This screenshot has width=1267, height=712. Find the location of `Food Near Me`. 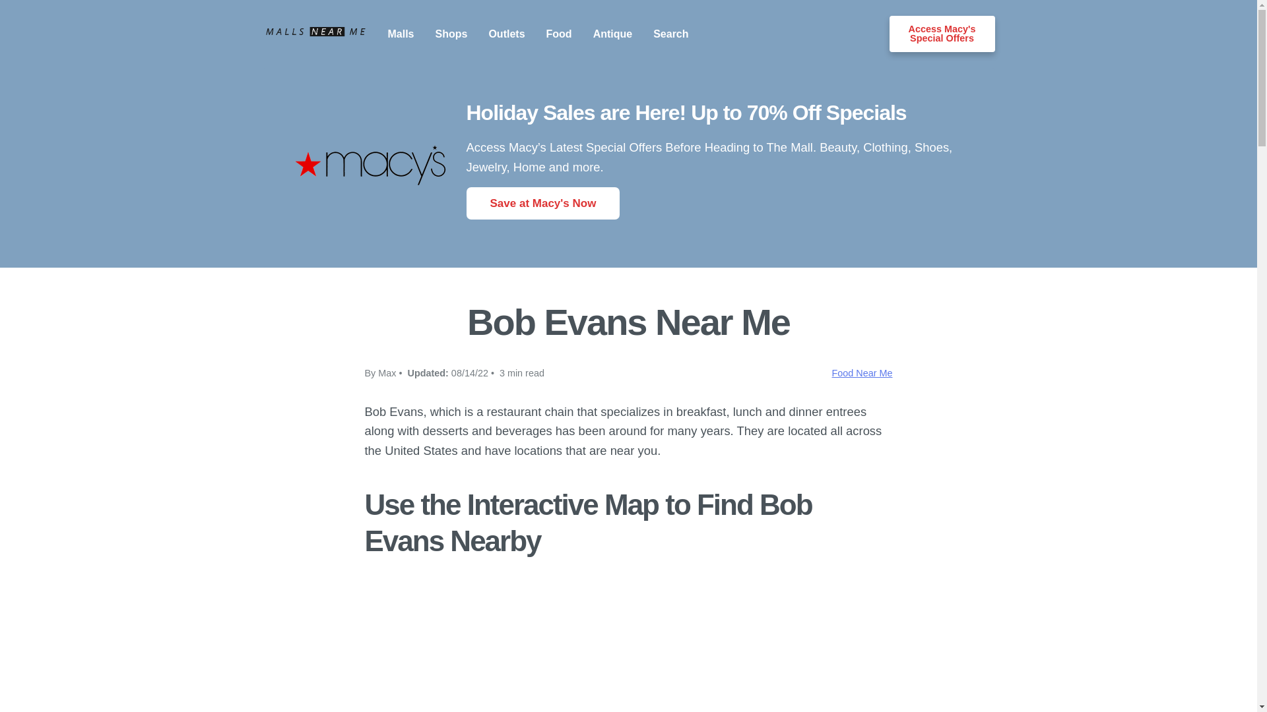

Food Near Me is located at coordinates (862, 373).